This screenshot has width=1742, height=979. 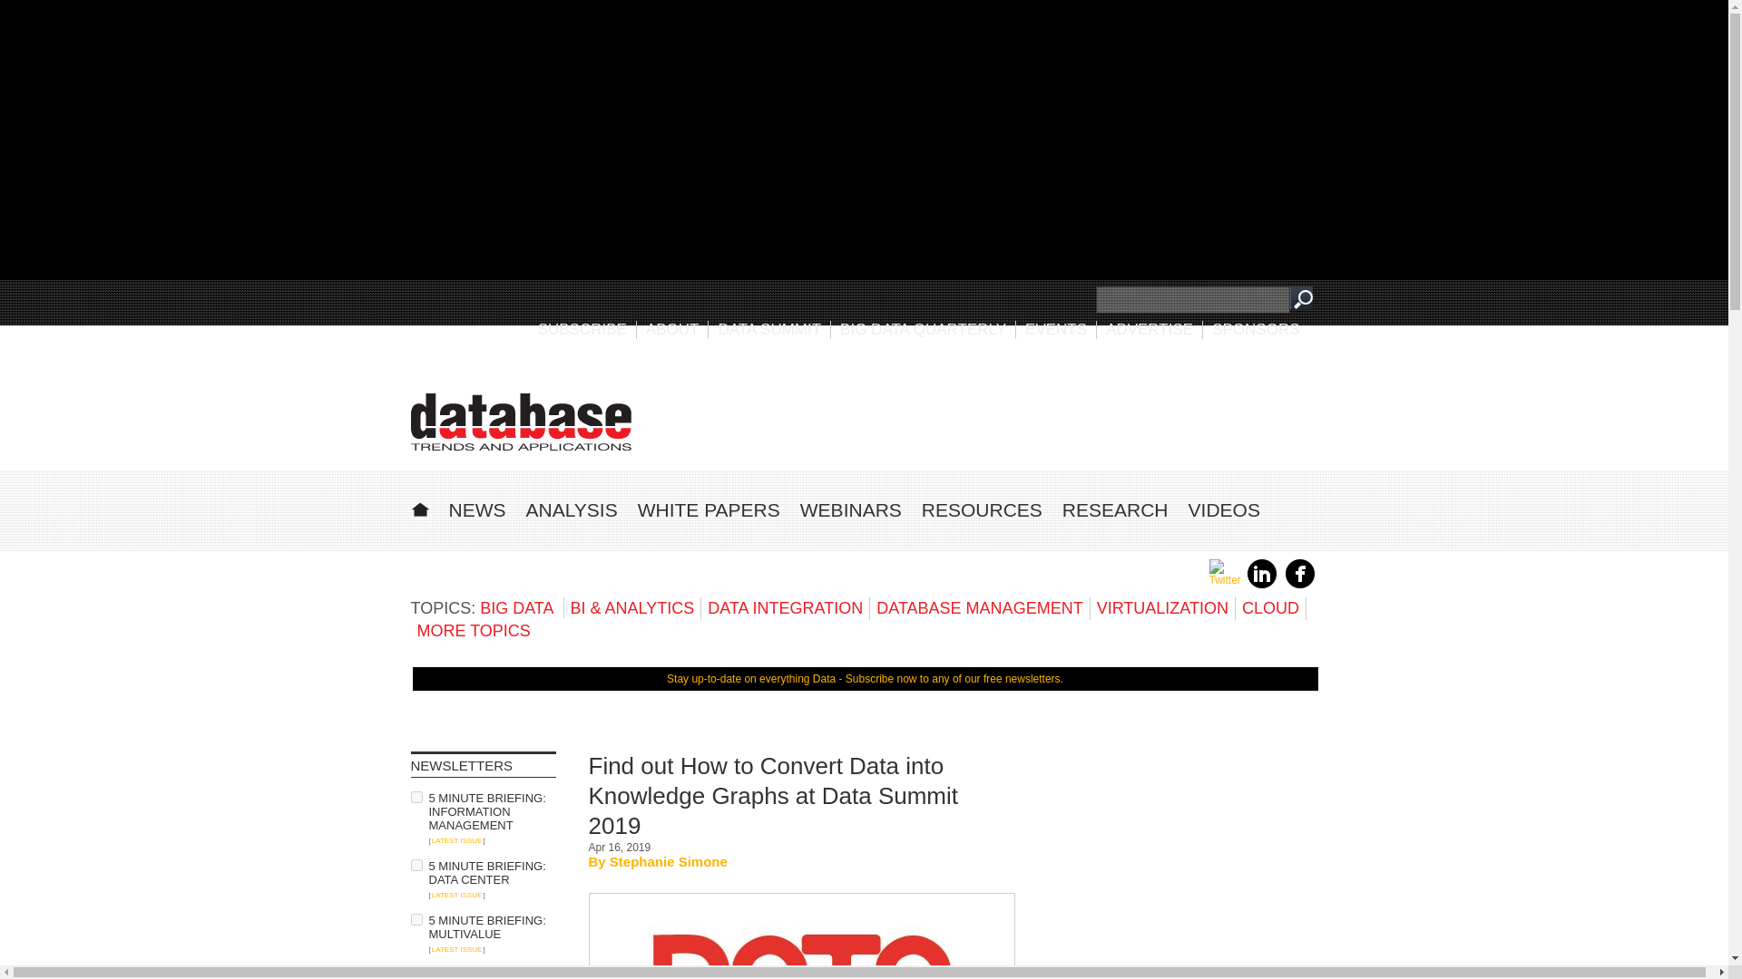 I want to click on on, so click(x=416, y=865).